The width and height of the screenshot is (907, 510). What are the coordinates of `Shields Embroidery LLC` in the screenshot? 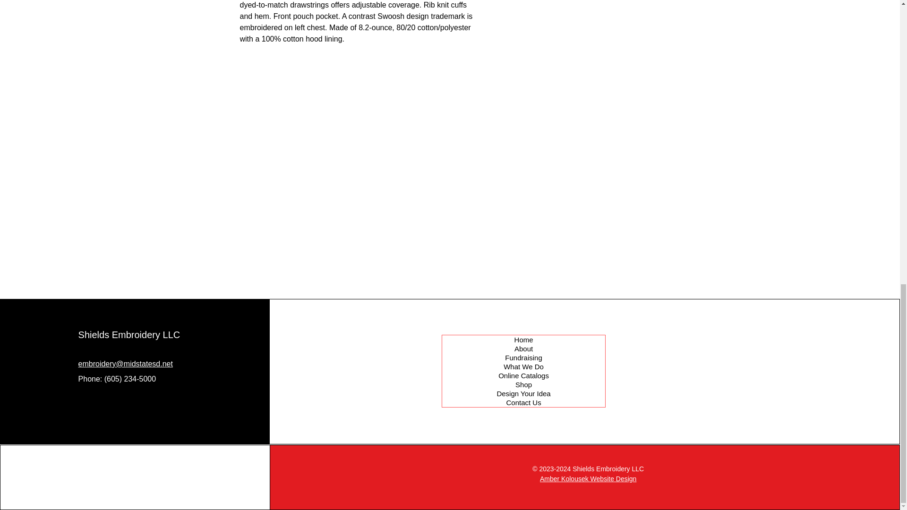 It's located at (129, 334).